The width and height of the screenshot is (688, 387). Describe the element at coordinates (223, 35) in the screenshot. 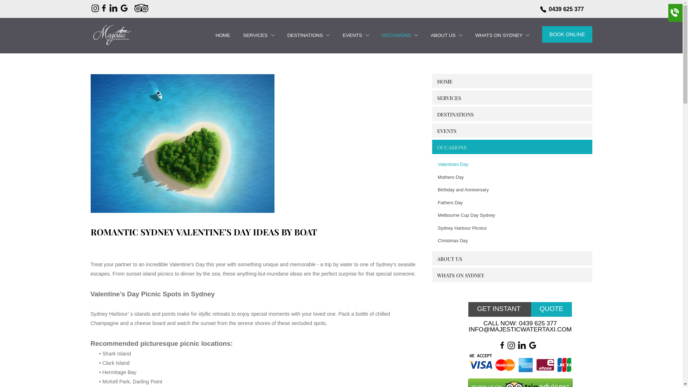

I see `HOME` at that location.